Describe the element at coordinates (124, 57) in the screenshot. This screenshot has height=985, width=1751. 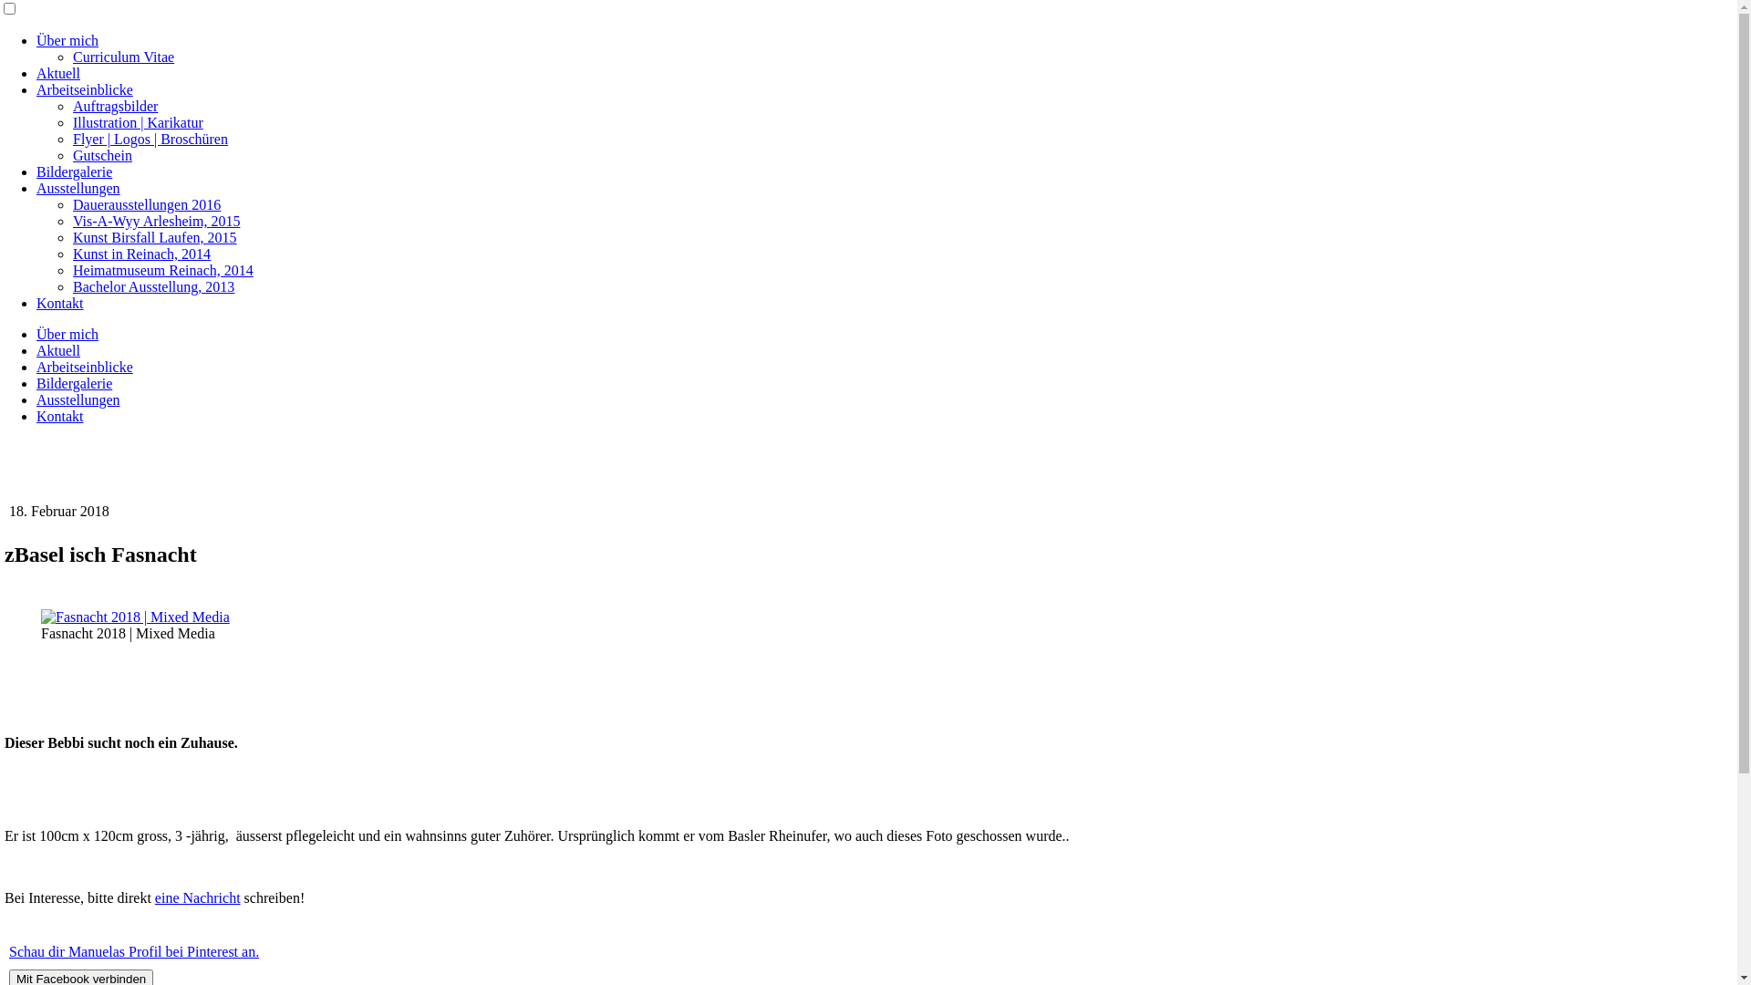
I see `Curriculum Vitae` at that location.